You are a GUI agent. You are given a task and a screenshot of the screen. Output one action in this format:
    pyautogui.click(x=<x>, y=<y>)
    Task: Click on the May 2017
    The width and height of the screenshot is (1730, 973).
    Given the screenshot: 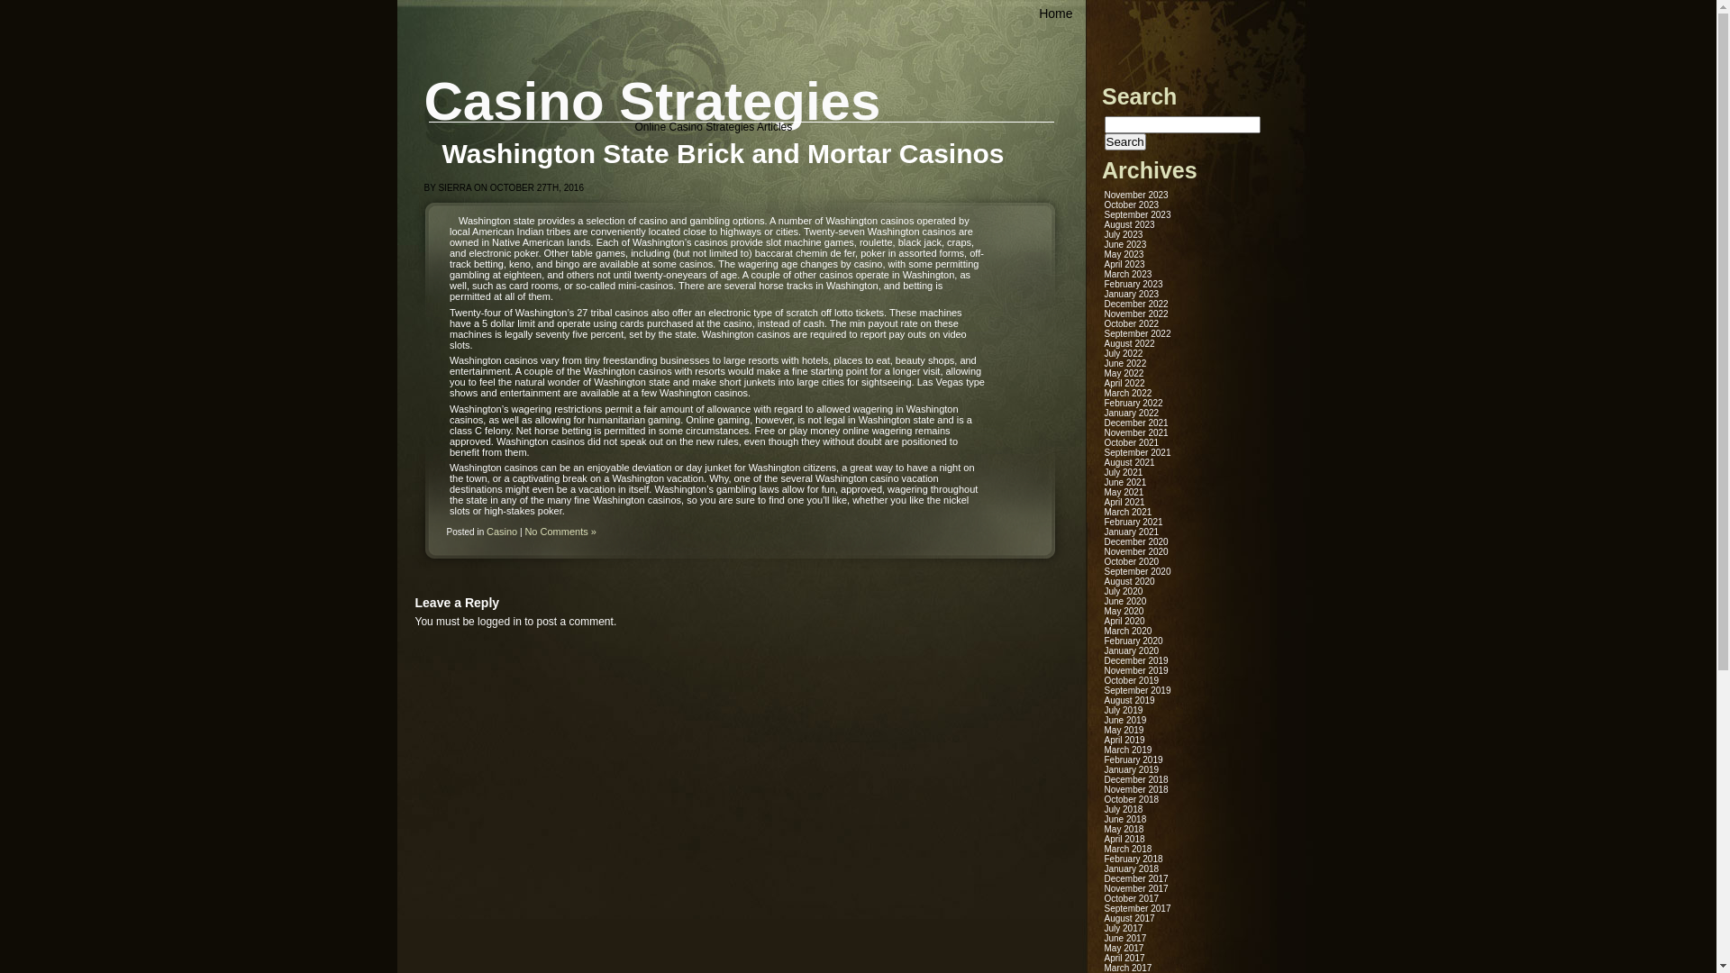 What is the action you would take?
    pyautogui.click(x=1124, y=948)
    